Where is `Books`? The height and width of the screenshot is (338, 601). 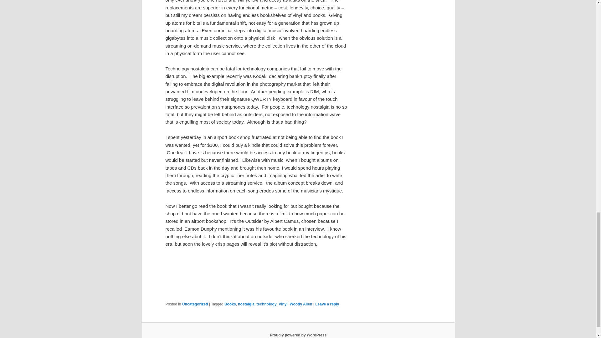 Books is located at coordinates (230, 304).